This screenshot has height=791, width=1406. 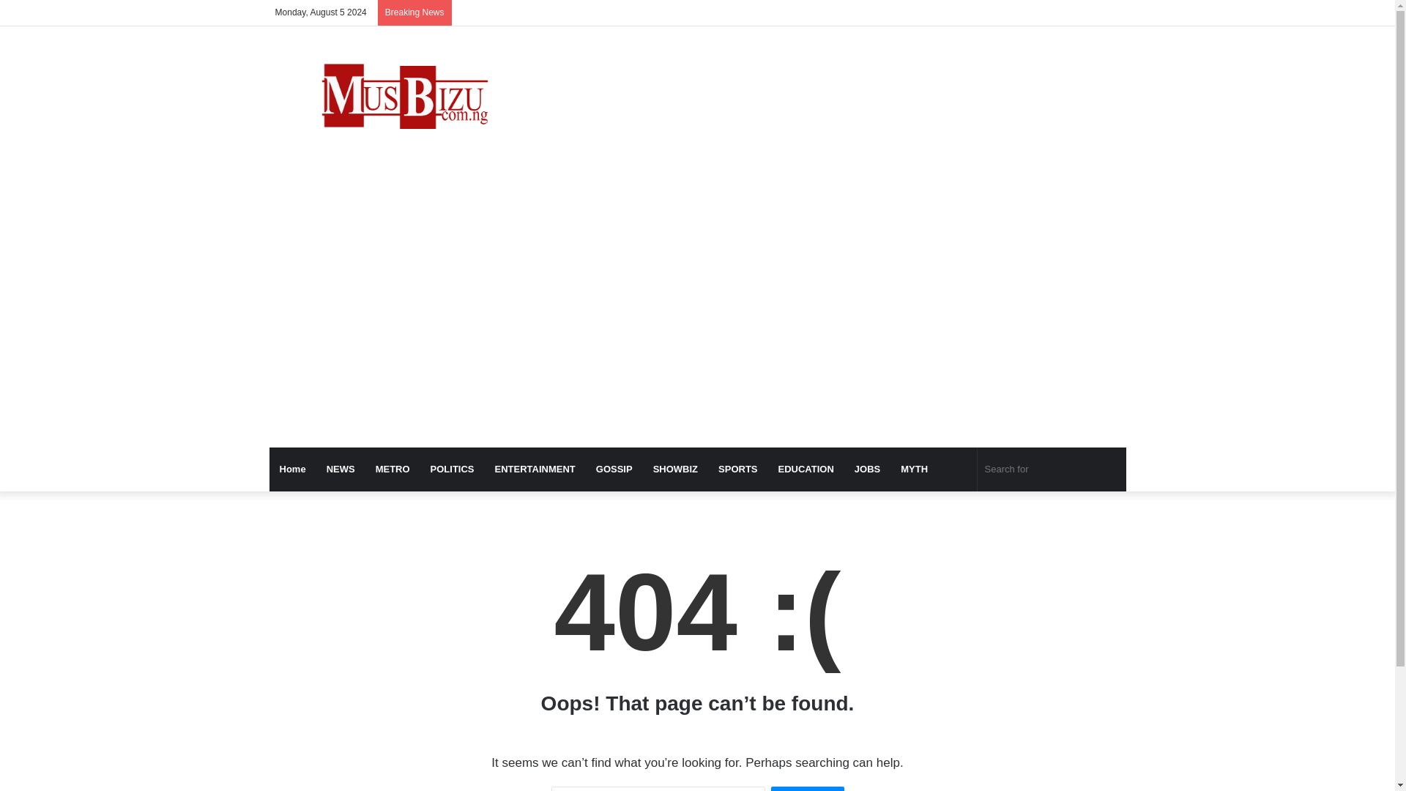 I want to click on Home, so click(x=293, y=469).